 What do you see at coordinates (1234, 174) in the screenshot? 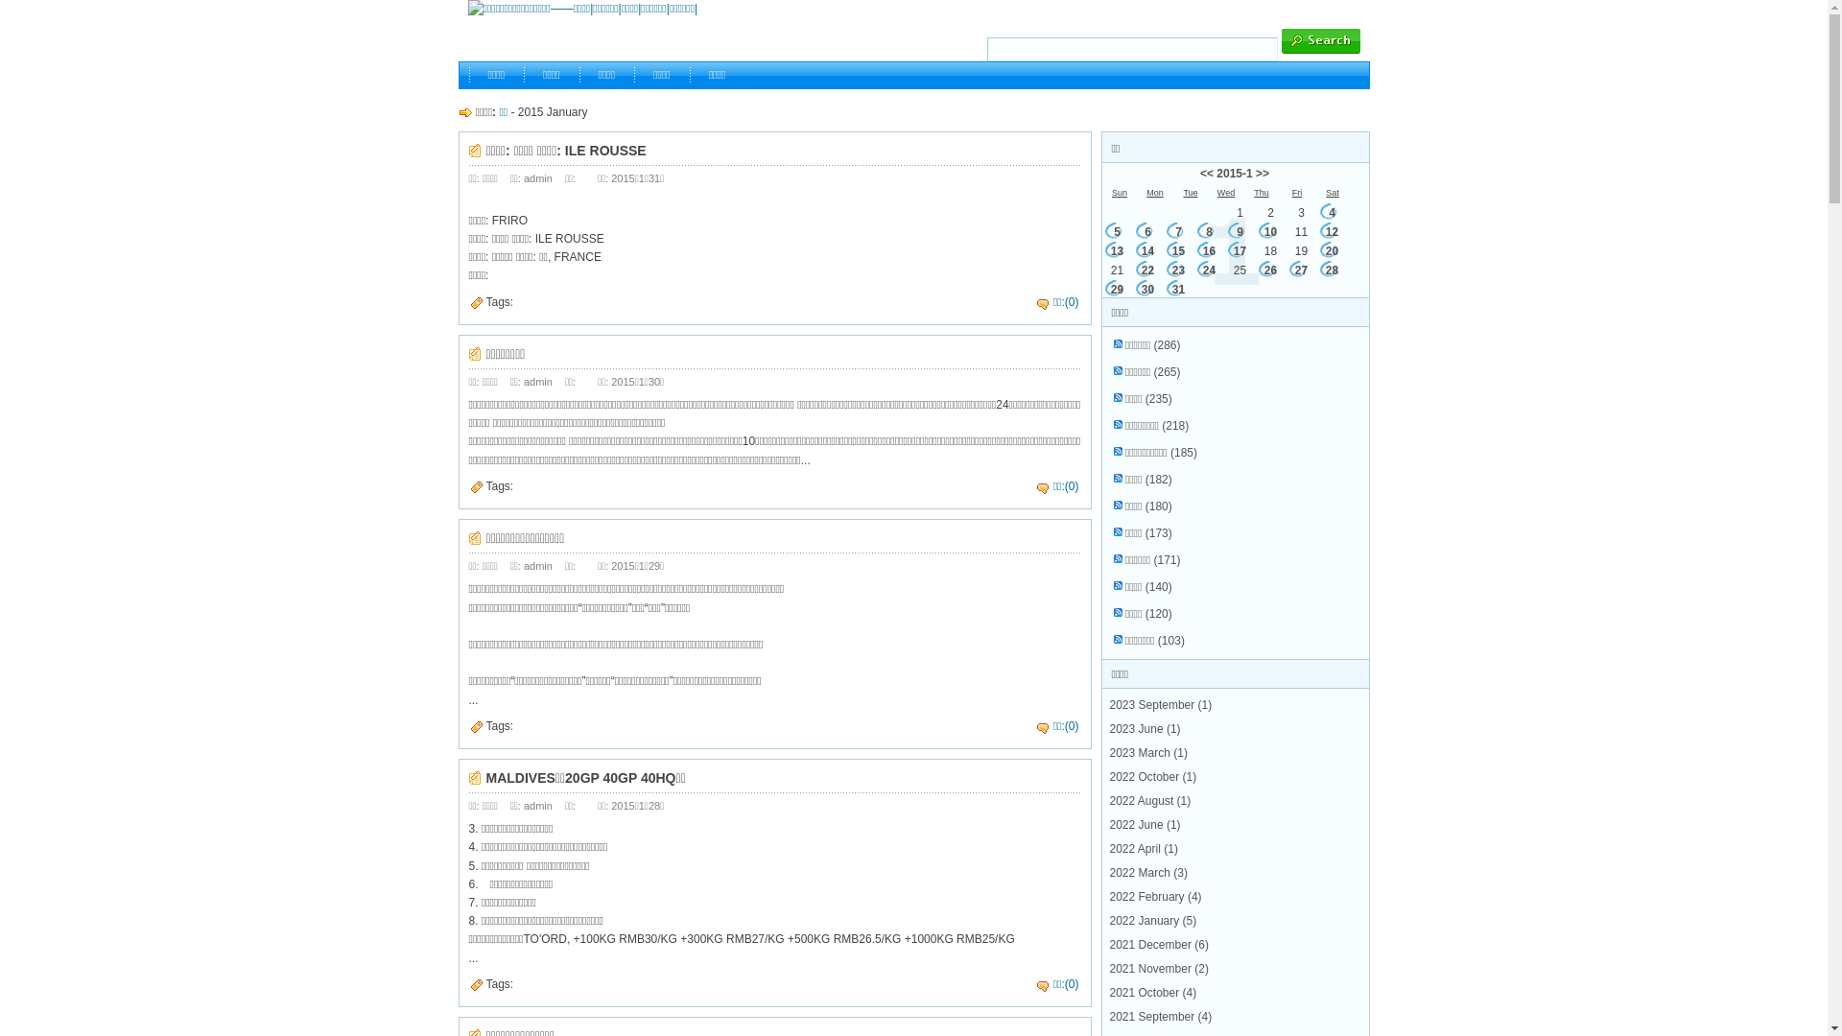
I see `2015-1` at bounding box center [1234, 174].